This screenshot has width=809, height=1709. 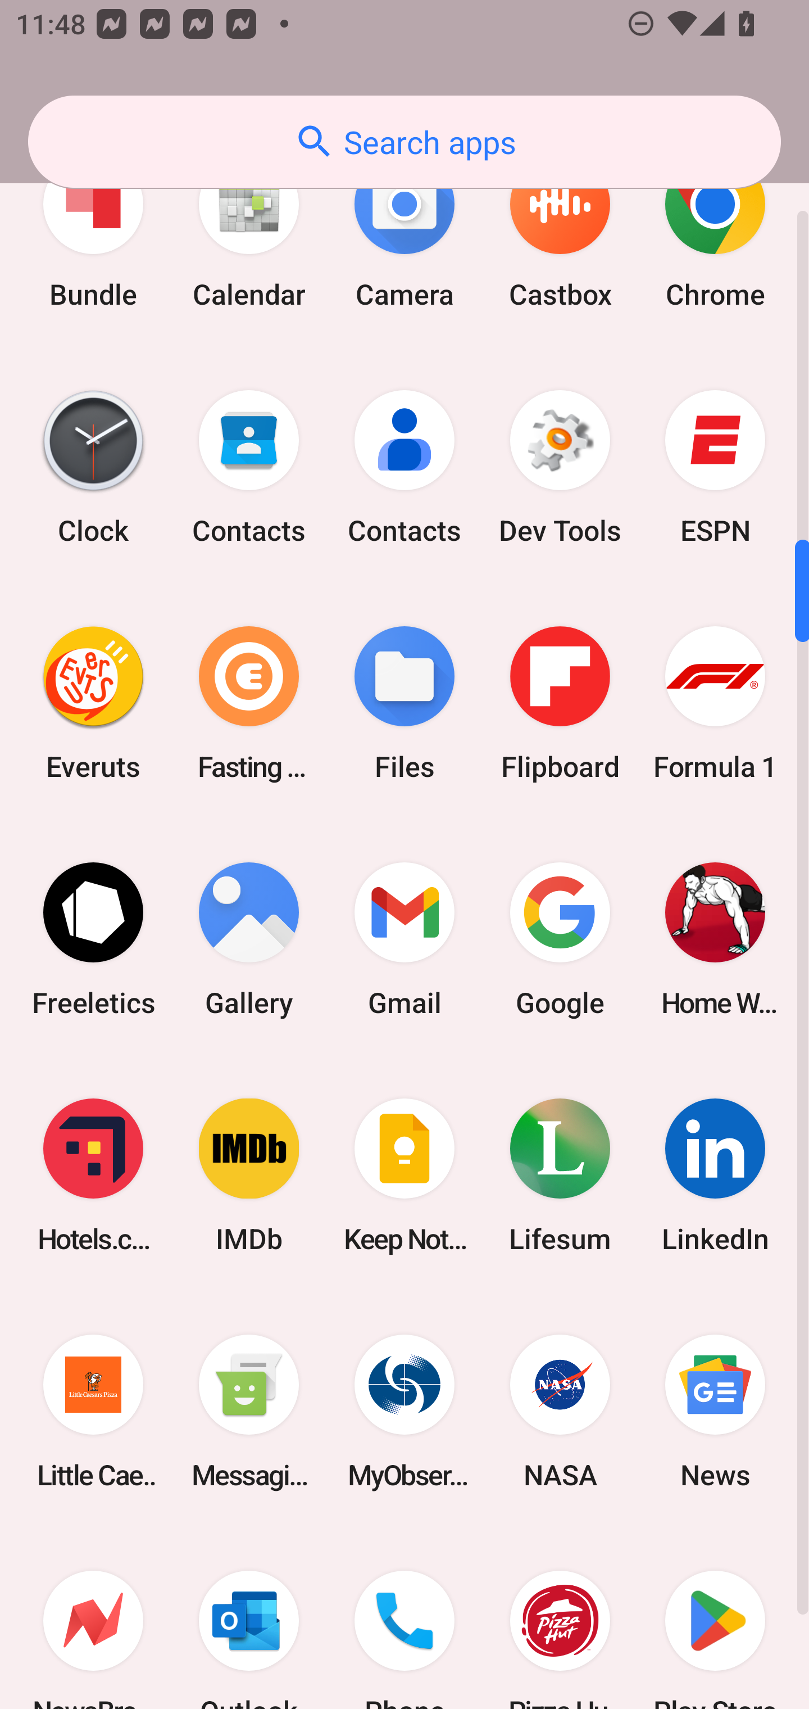 What do you see at coordinates (404, 230) in the screenshot?
I see `Camera` at bounding box center [404, 230].